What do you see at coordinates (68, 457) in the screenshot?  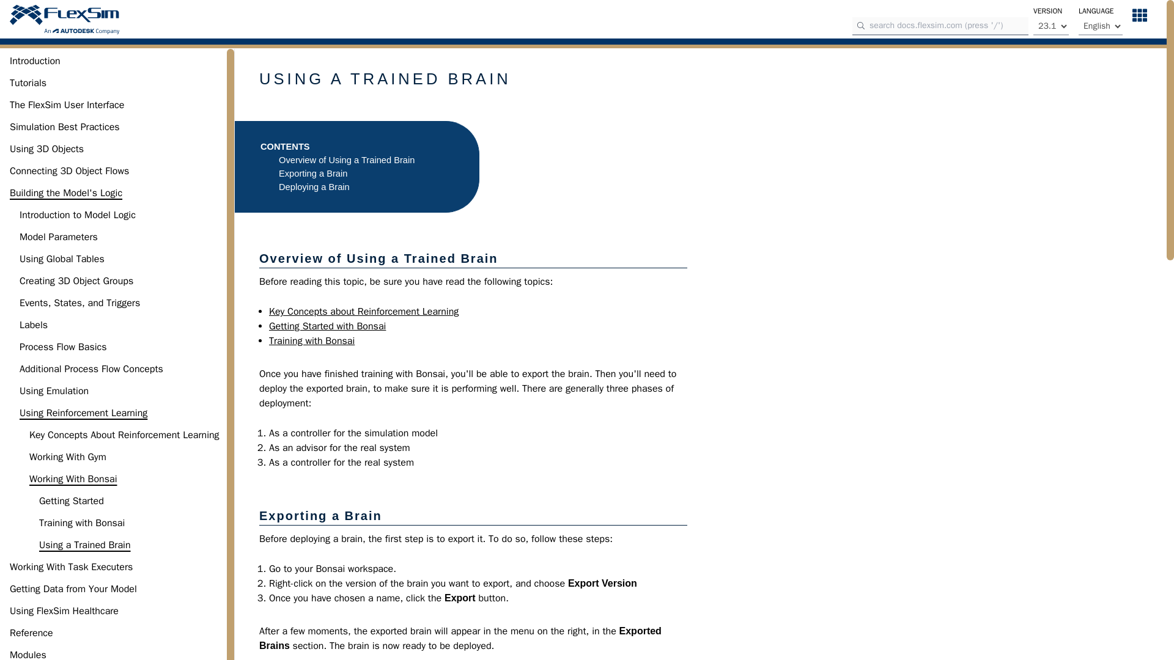 I see `Working With Gym` at bounding box center [68, 457].